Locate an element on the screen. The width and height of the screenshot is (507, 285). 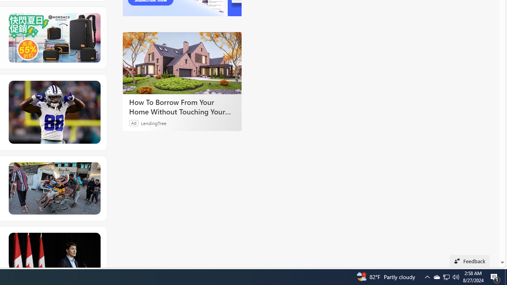
Feedback is located at coordinates (470, 261).